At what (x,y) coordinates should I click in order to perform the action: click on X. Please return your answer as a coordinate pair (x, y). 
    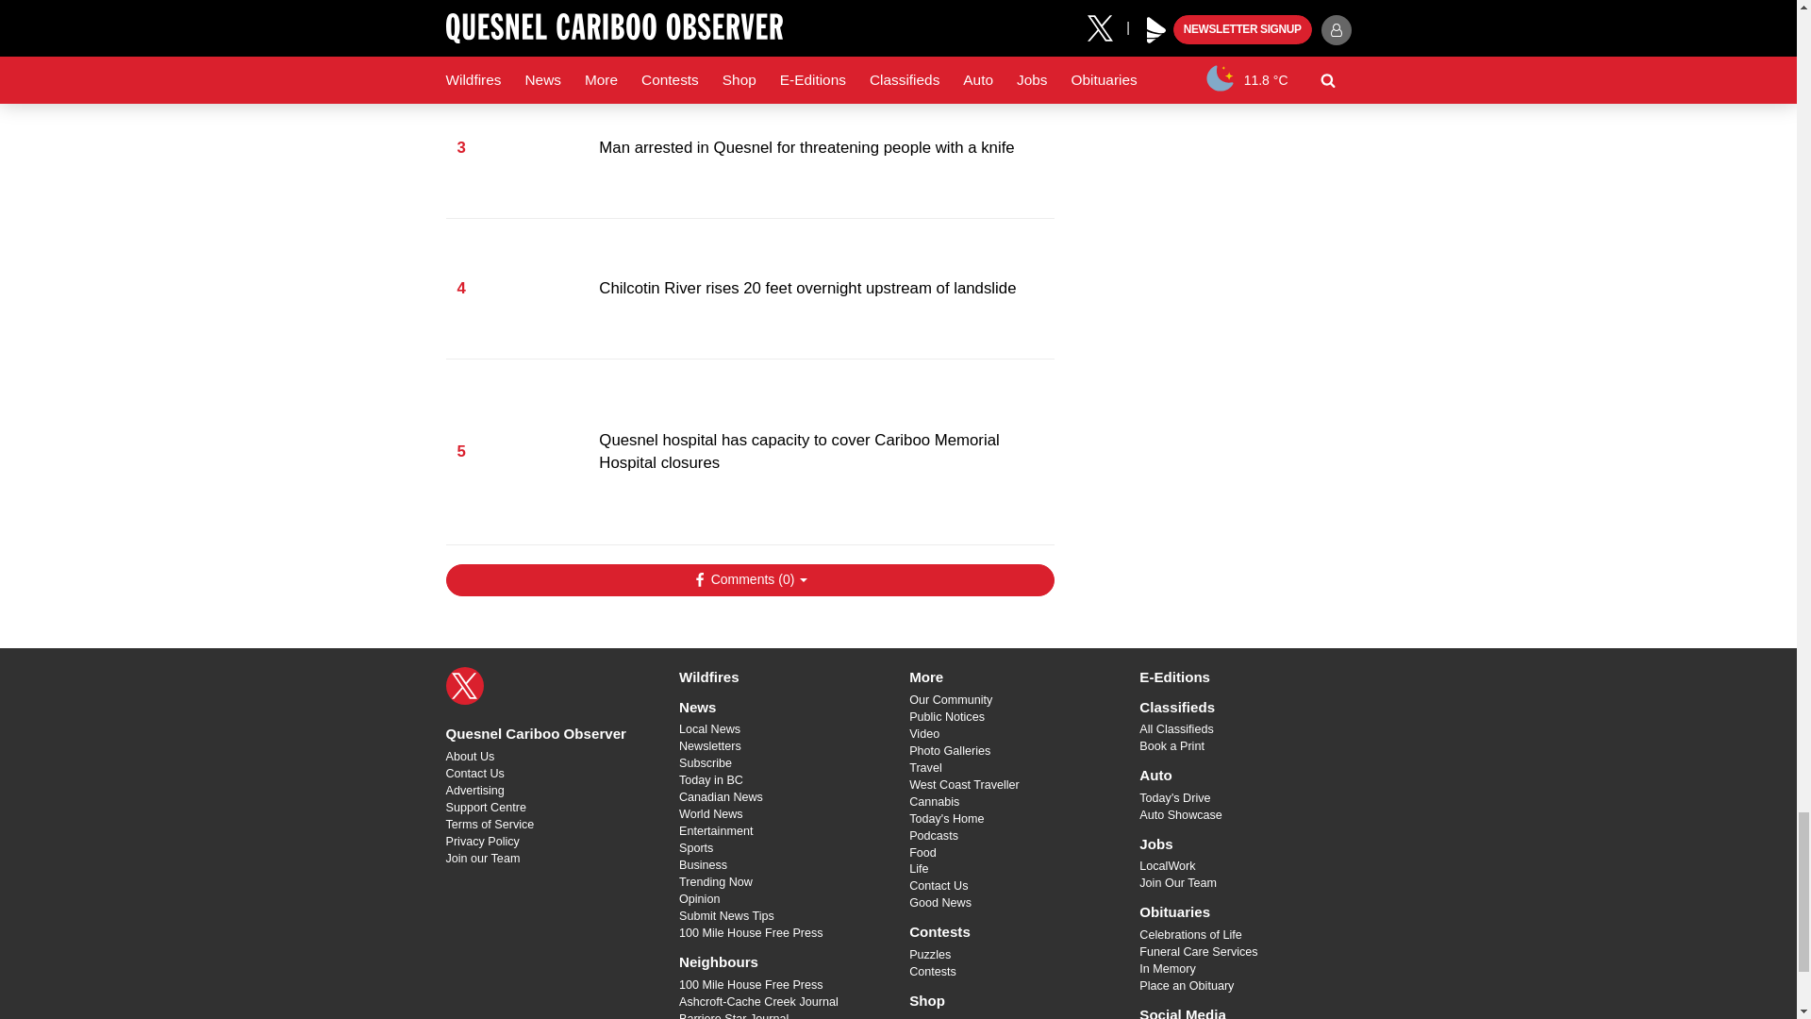
    Looking at the image, I should click on (464, 686).